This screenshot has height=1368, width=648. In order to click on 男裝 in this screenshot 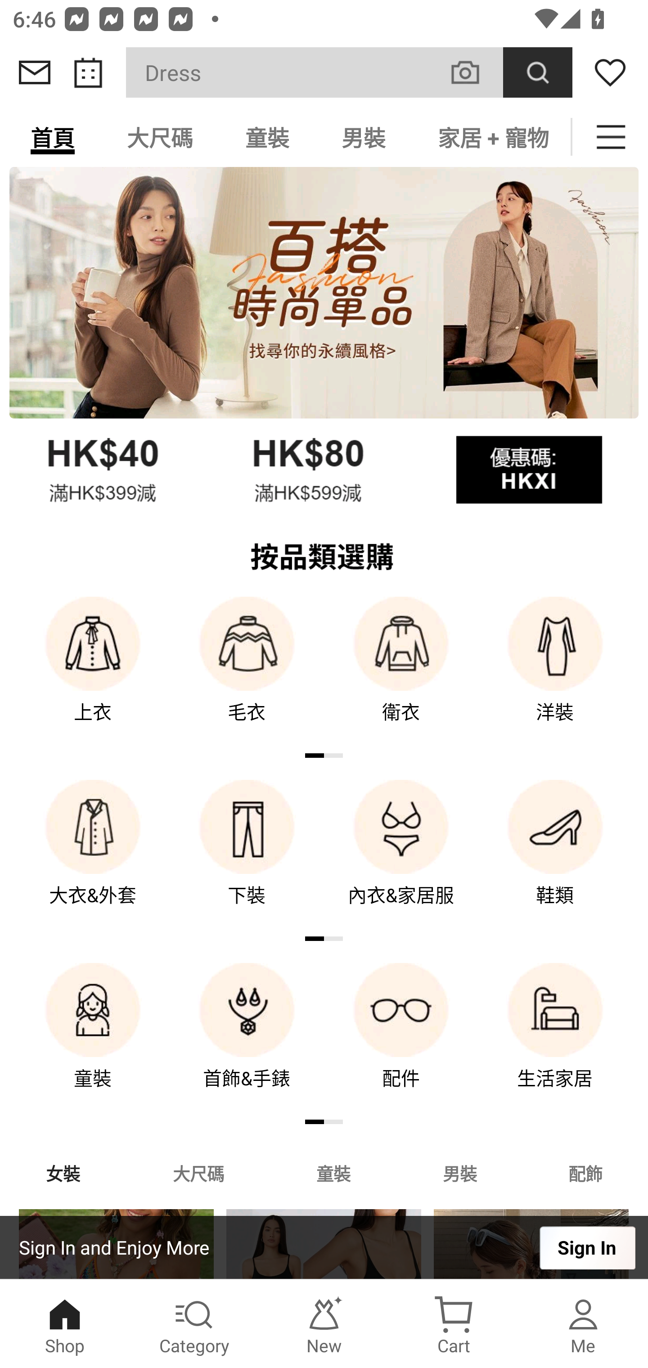, I will do `click(364, 137)`.